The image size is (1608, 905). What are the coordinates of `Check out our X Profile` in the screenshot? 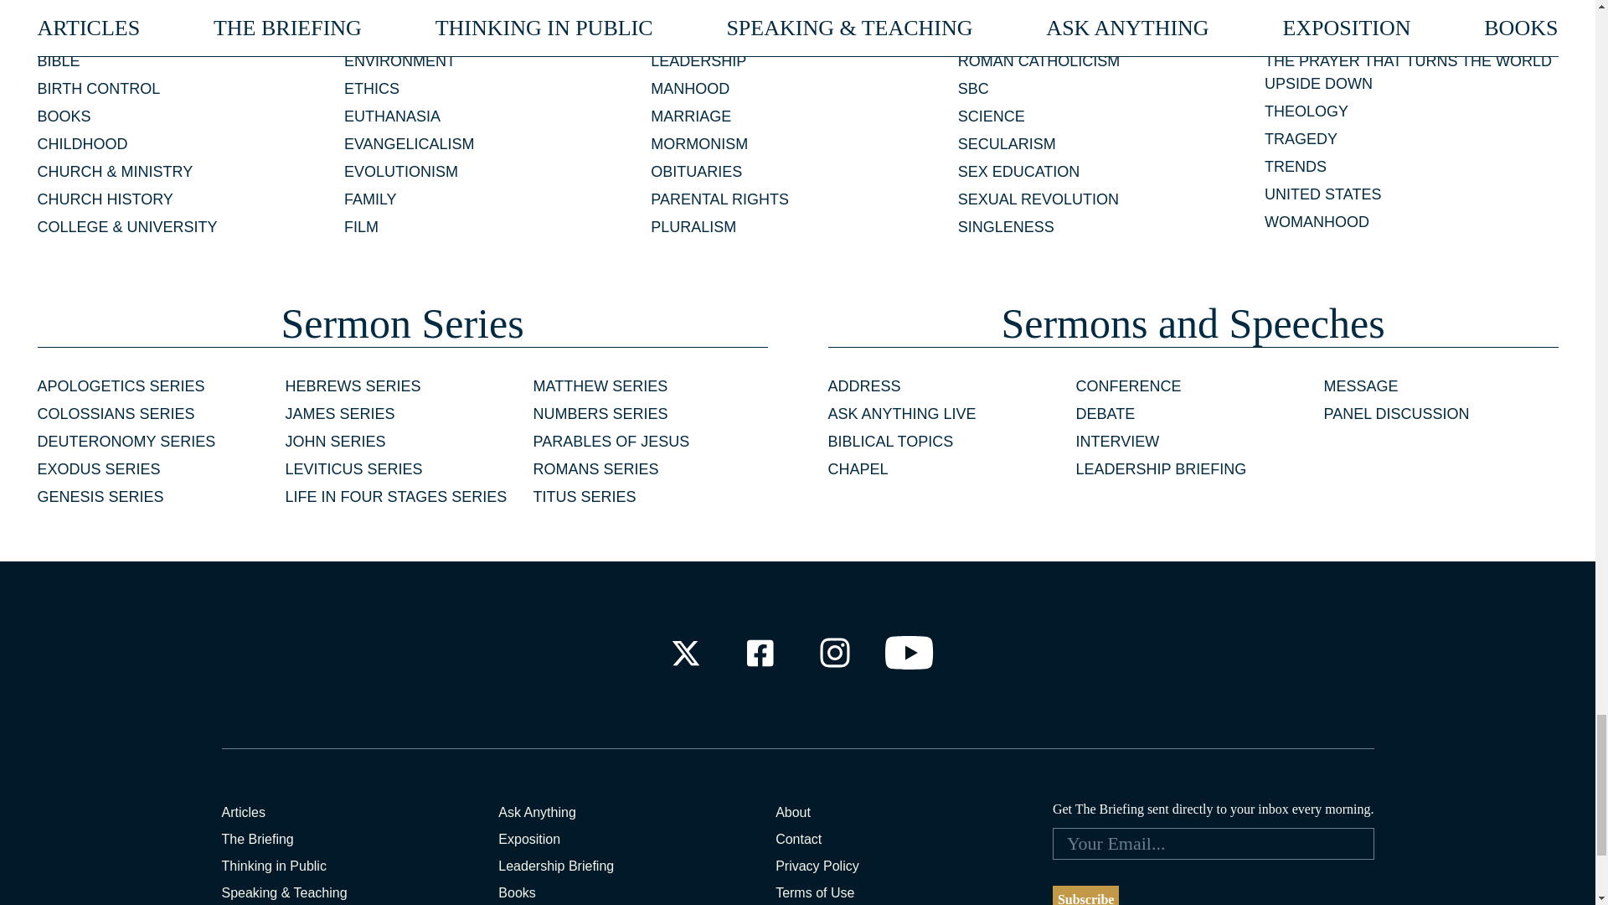 It's located at (685, 652).